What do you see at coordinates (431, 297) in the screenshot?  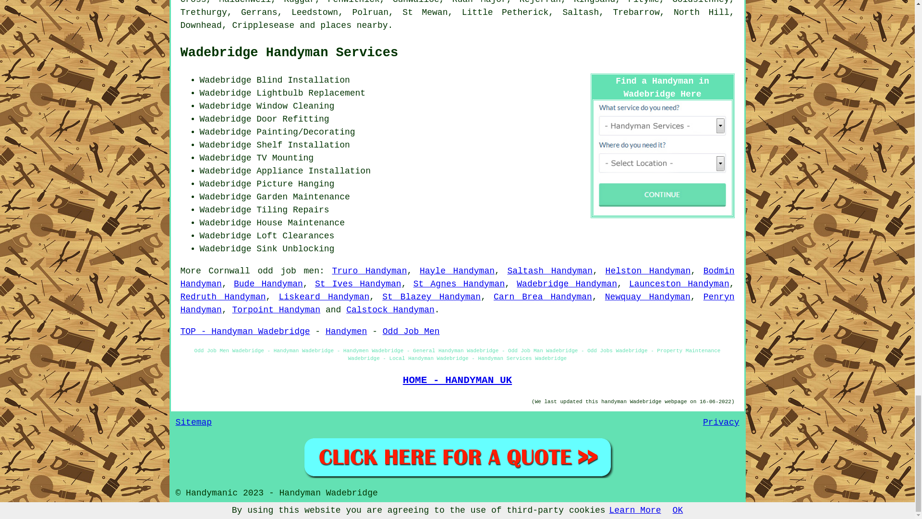 I see `St Blazey Handyman` at bounding box center [431, 297].